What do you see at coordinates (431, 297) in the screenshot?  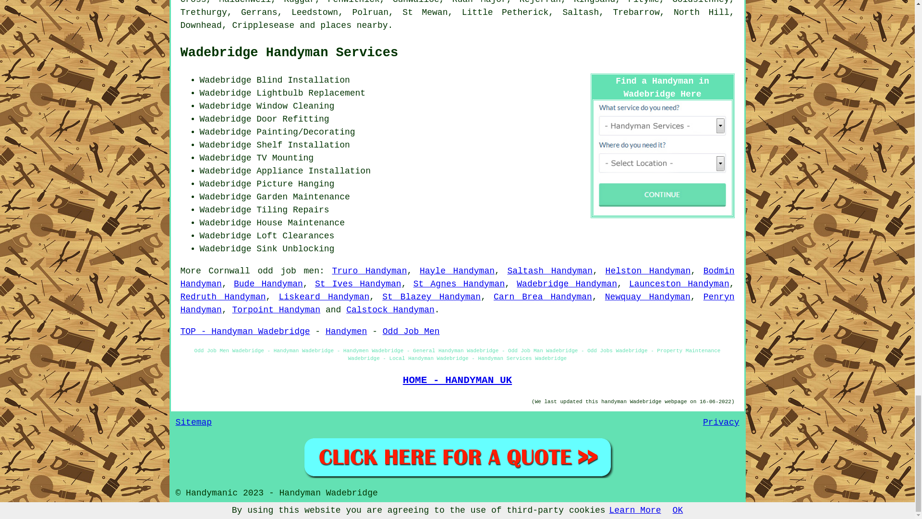 I see `St Blazey Handyman` at bounding box center [431, 297].